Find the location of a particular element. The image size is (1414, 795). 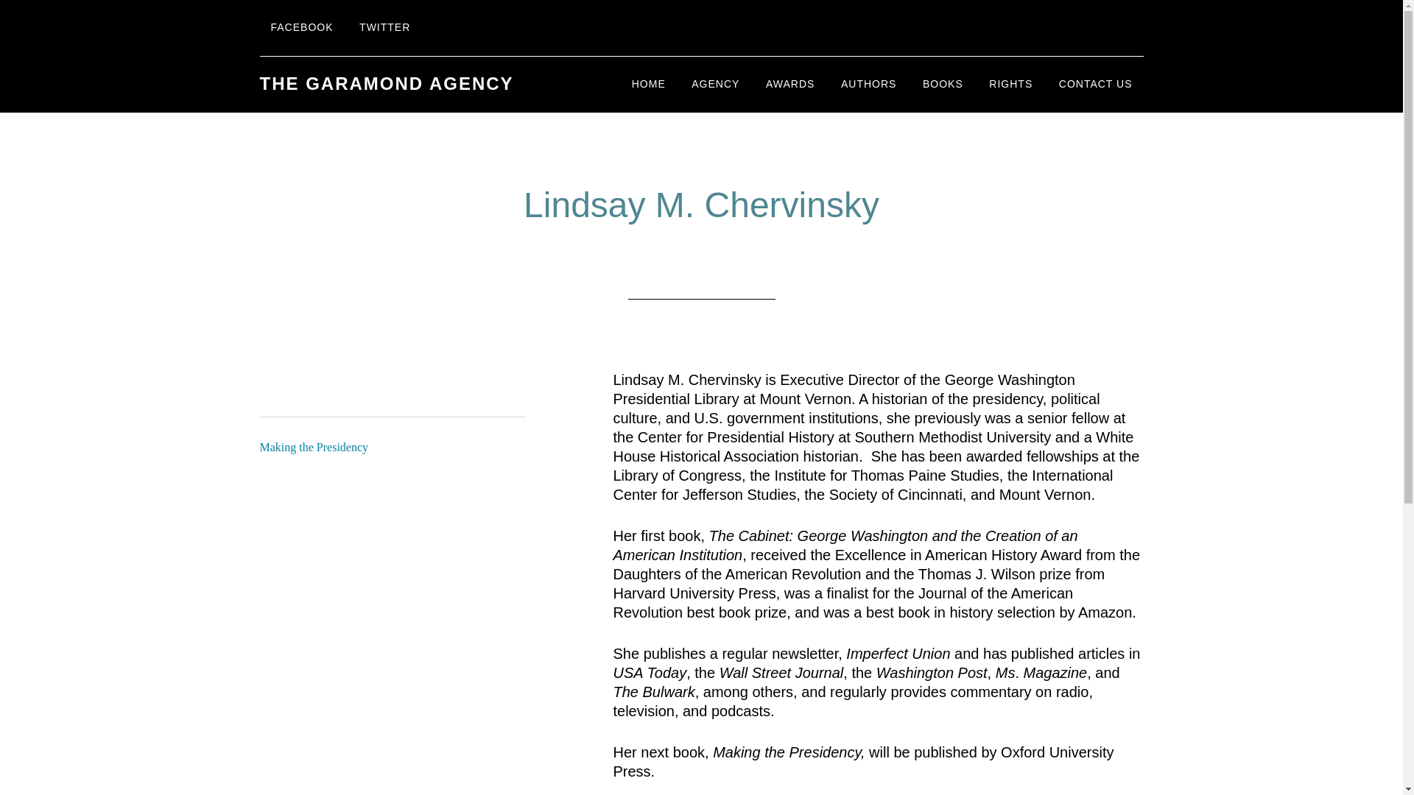

THE GARAMOND AGENCY is located at coordinates (386, 84).